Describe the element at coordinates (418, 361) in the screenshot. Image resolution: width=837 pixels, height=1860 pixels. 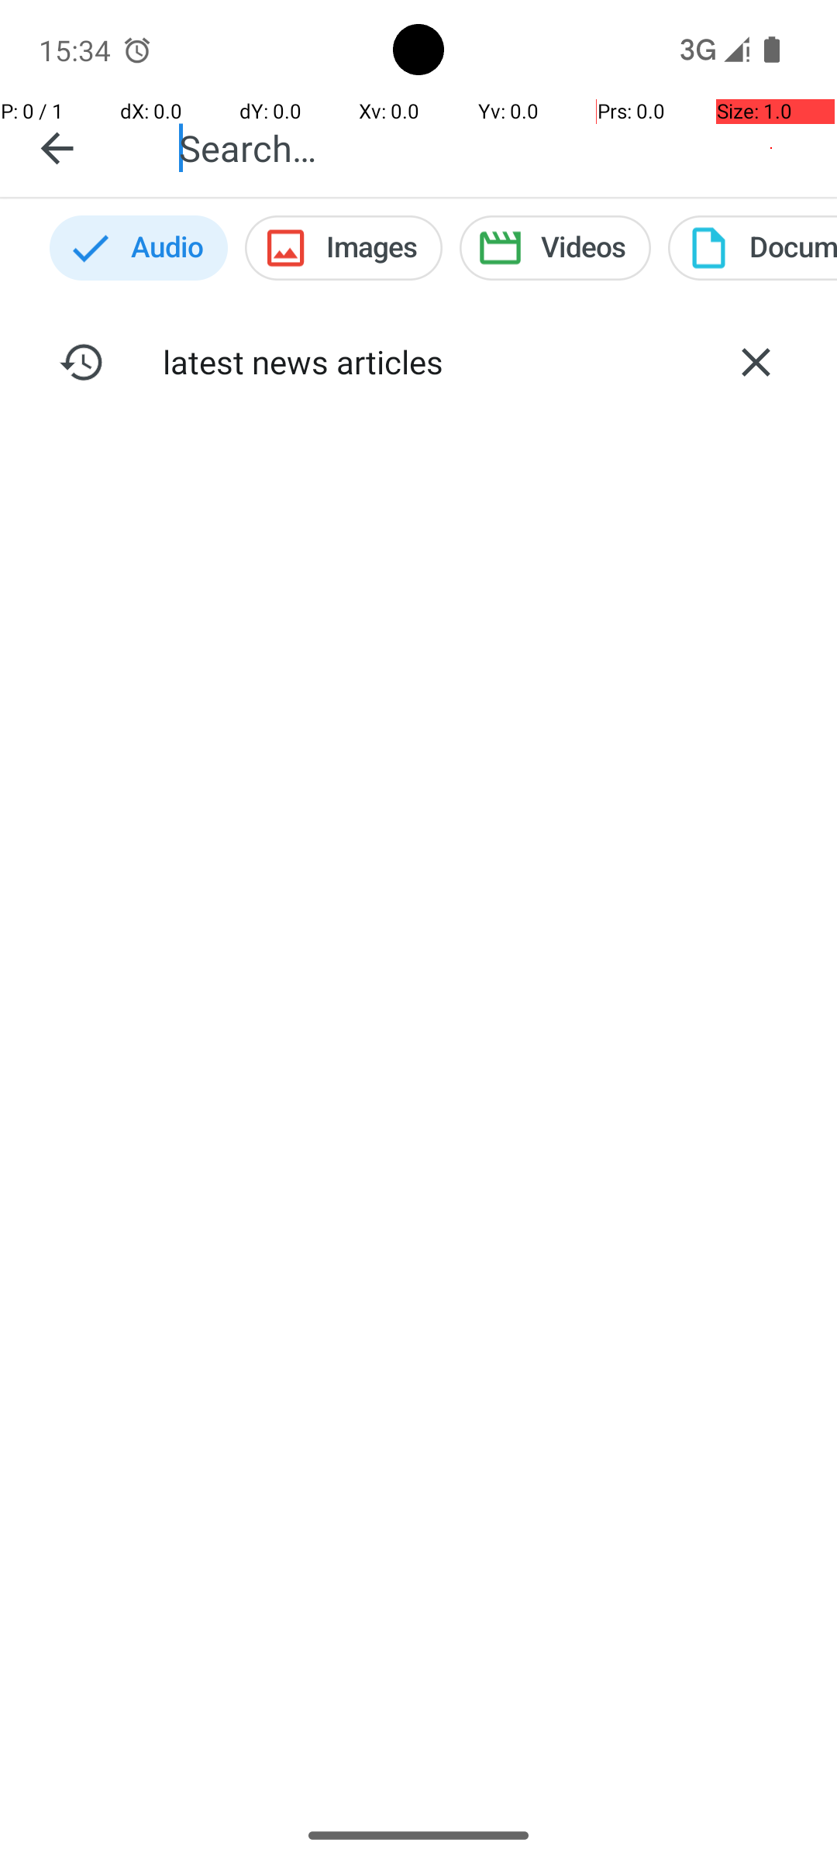
I see `latest news articles` at that location.